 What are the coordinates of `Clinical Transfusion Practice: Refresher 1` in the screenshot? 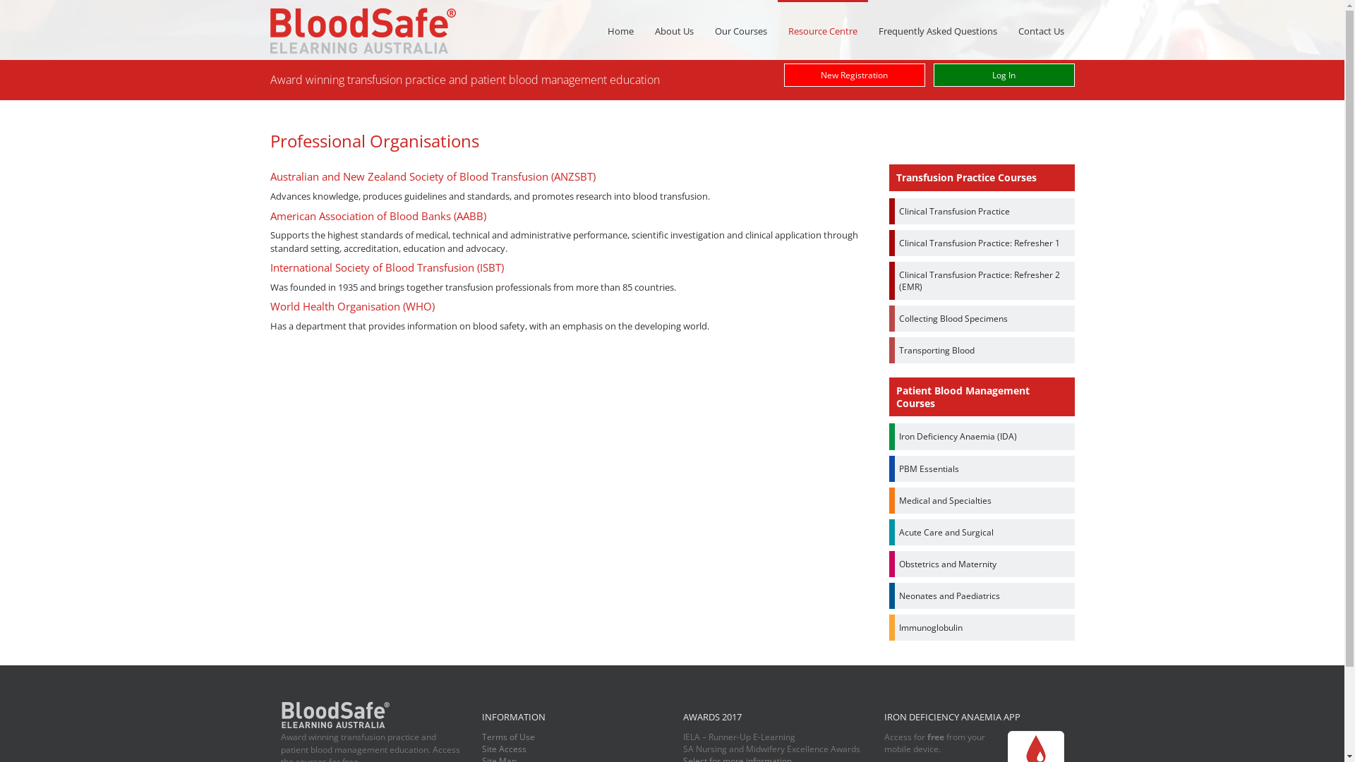 It's located at (982, 243).